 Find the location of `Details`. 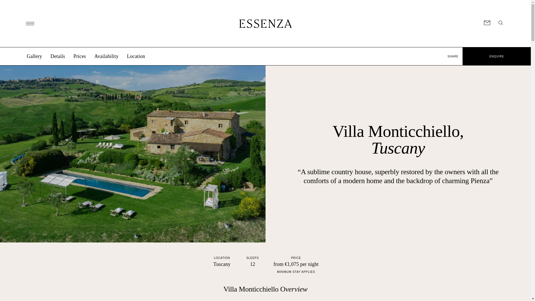

Details is located at coordinates (57, 56).